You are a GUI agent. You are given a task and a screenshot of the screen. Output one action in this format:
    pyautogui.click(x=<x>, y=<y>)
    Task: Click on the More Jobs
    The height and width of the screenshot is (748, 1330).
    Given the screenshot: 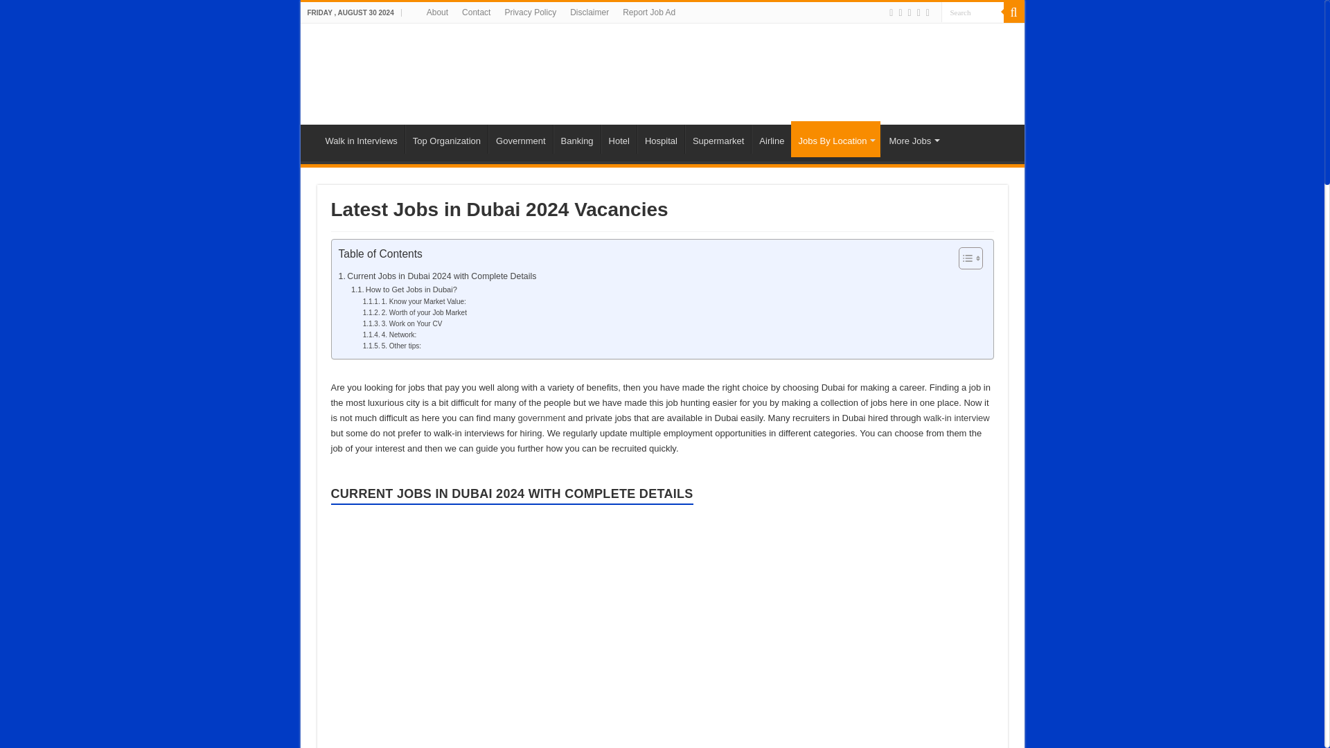 What is the action you would take?
    pyautogui.click(x=912, y=139)
    